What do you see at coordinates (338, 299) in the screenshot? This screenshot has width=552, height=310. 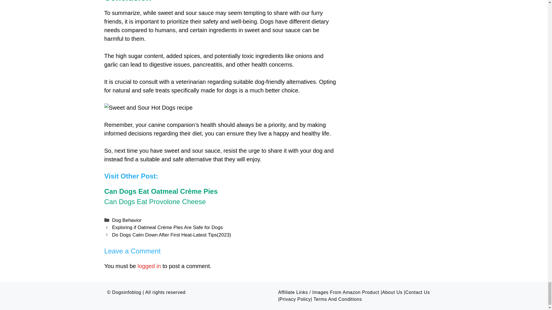 I see `Terms And Conditions` at bounding box center [338, 299].